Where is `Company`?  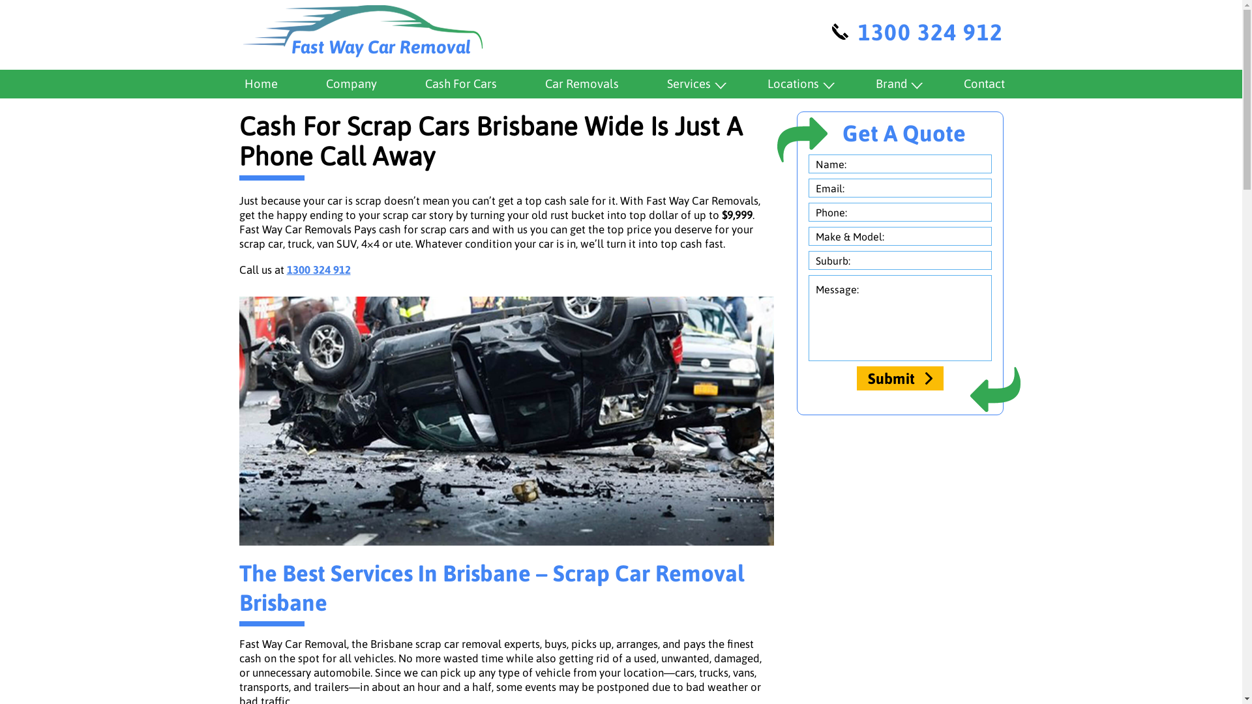 Company is located at coordinates (351, 84).